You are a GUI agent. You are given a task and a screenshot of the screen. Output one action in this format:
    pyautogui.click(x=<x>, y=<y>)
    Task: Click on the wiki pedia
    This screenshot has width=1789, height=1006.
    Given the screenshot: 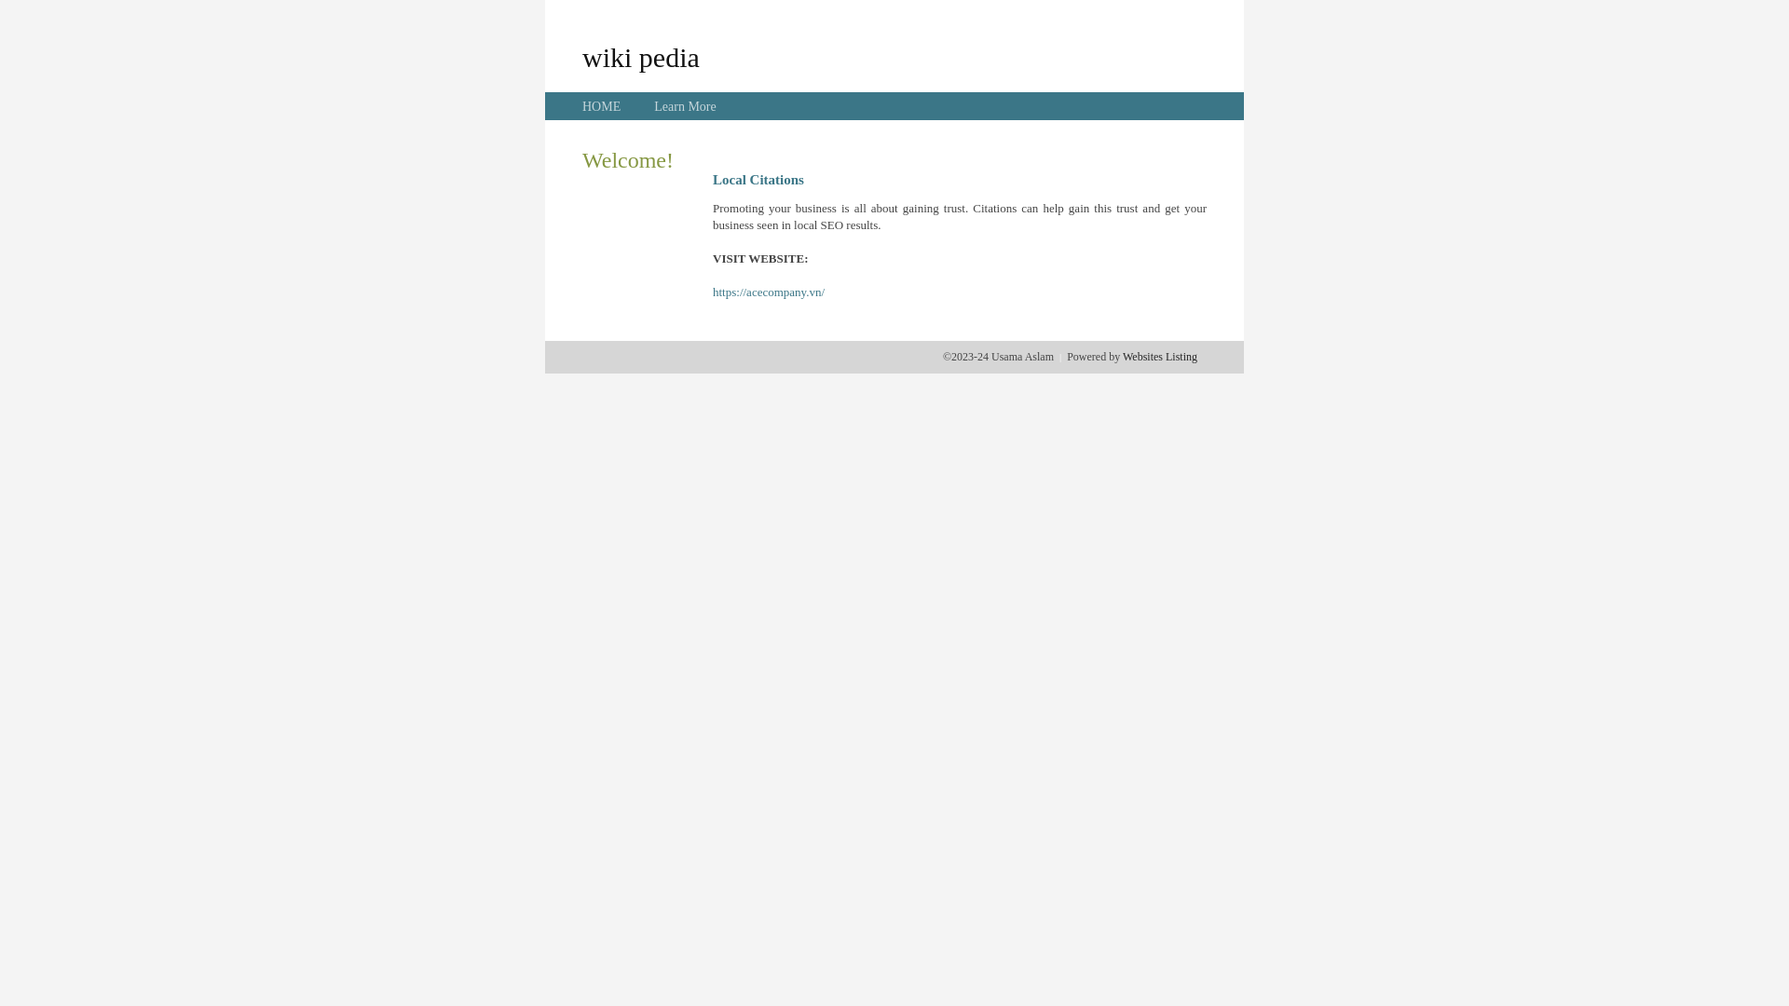 What is the action you would take?
    pyautogui.click(x=641, y=57)
    